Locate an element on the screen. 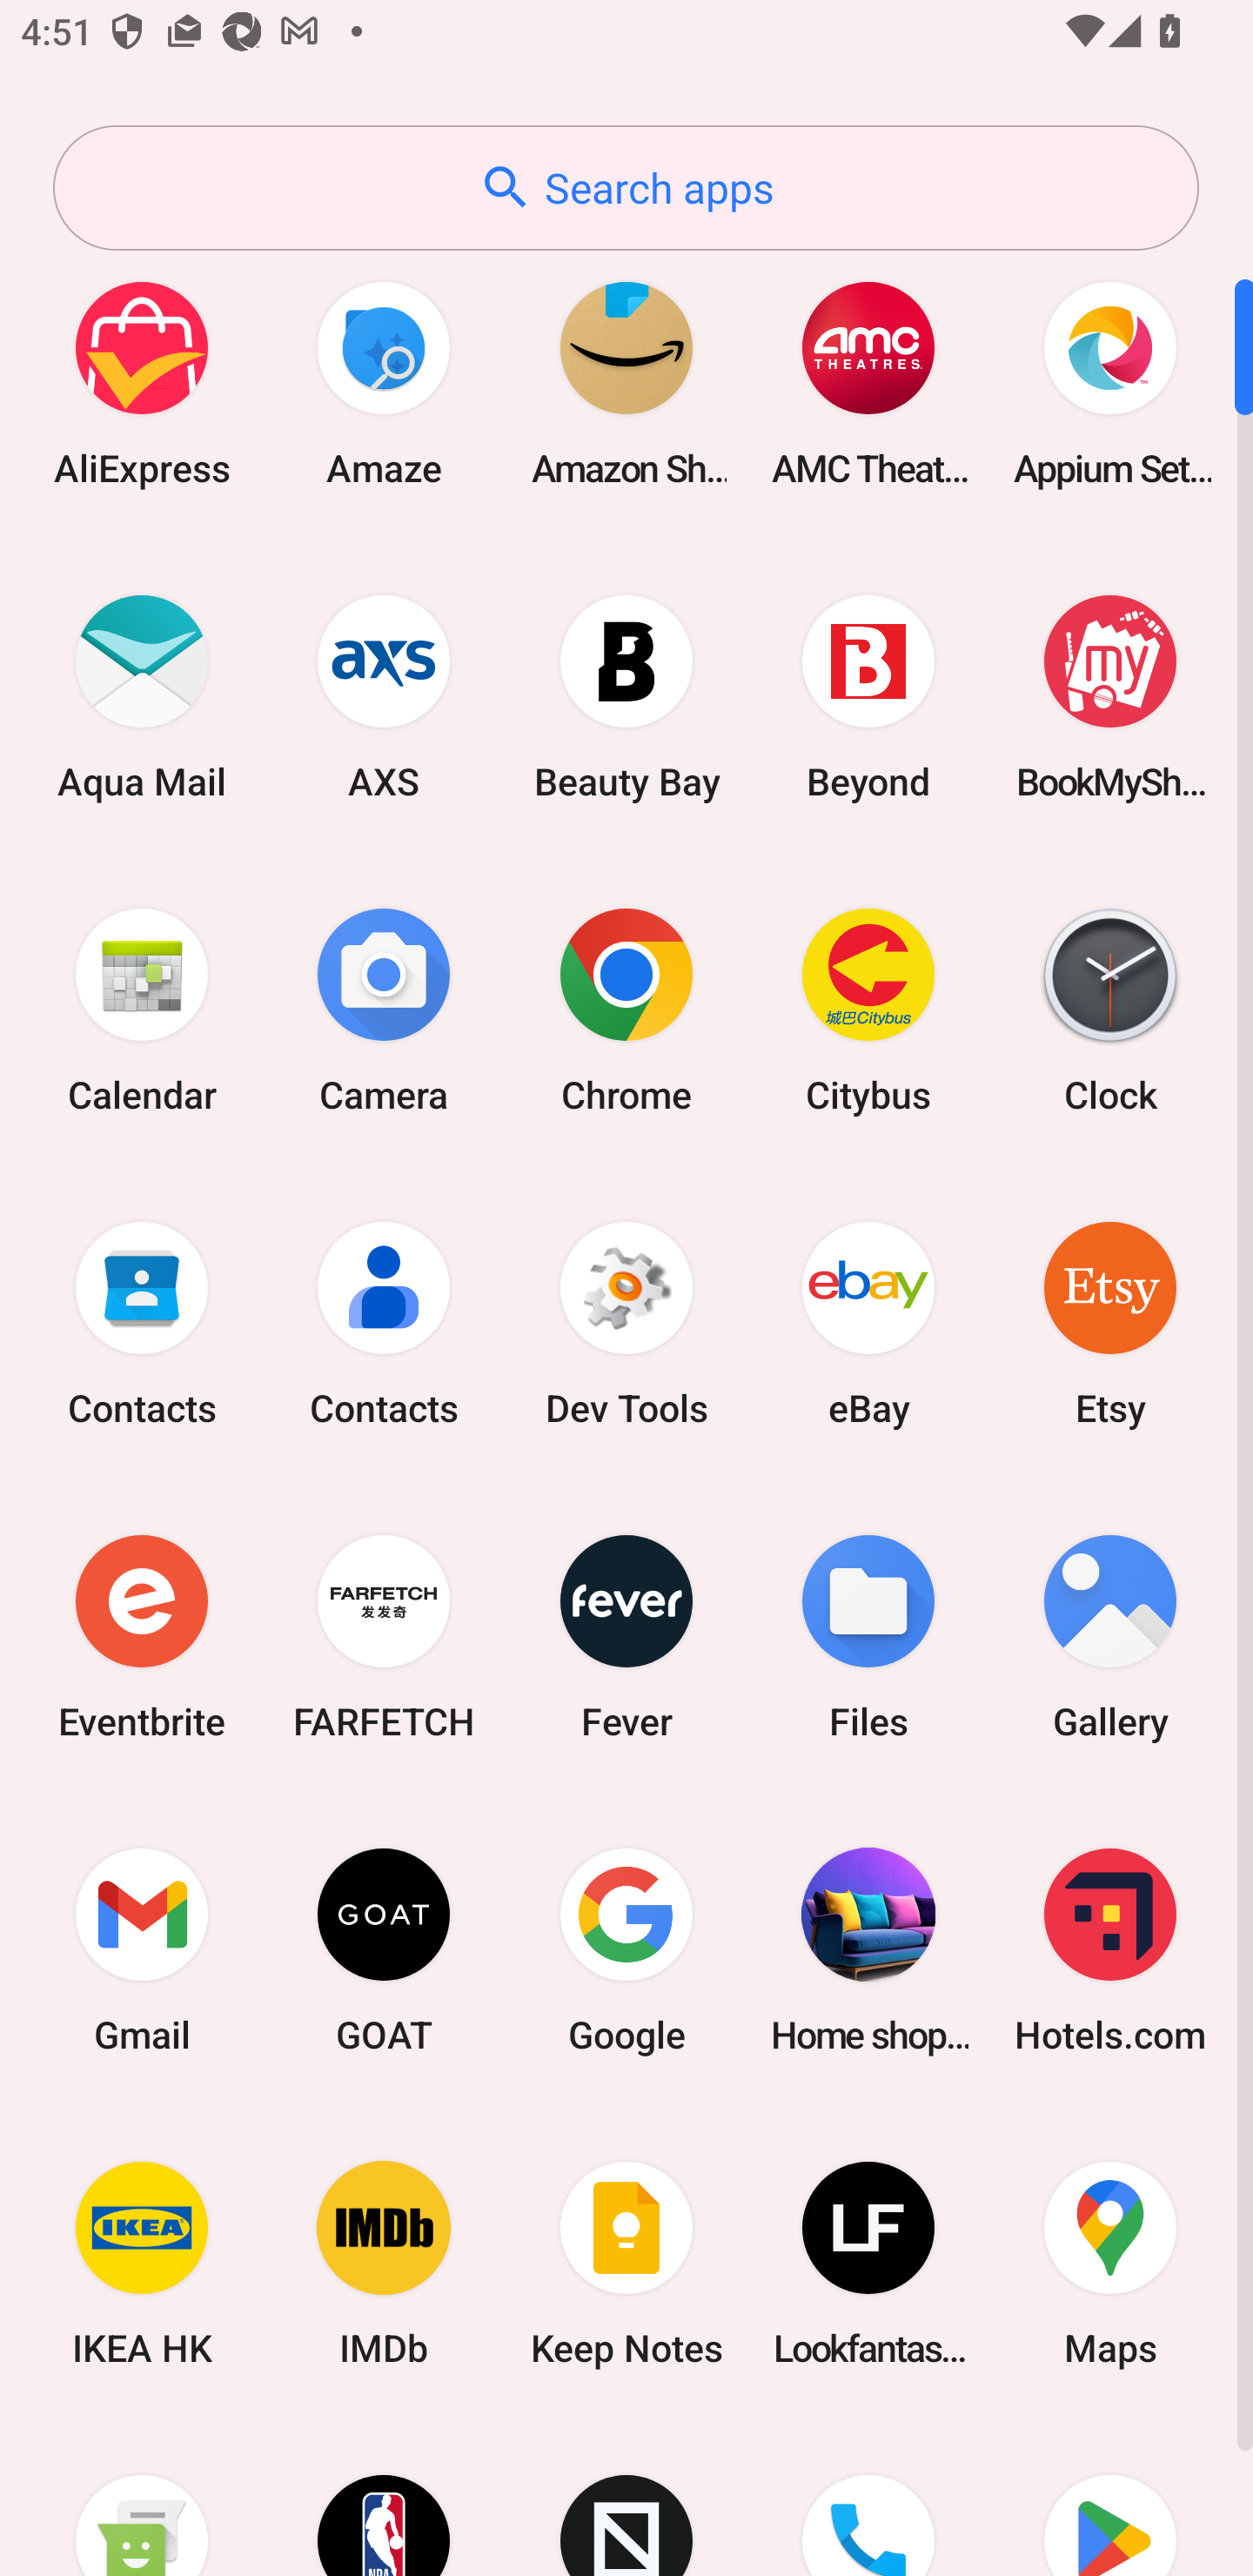 This screenshot has width=1253, height=2576. AXS is located at coordinates (384, 696).